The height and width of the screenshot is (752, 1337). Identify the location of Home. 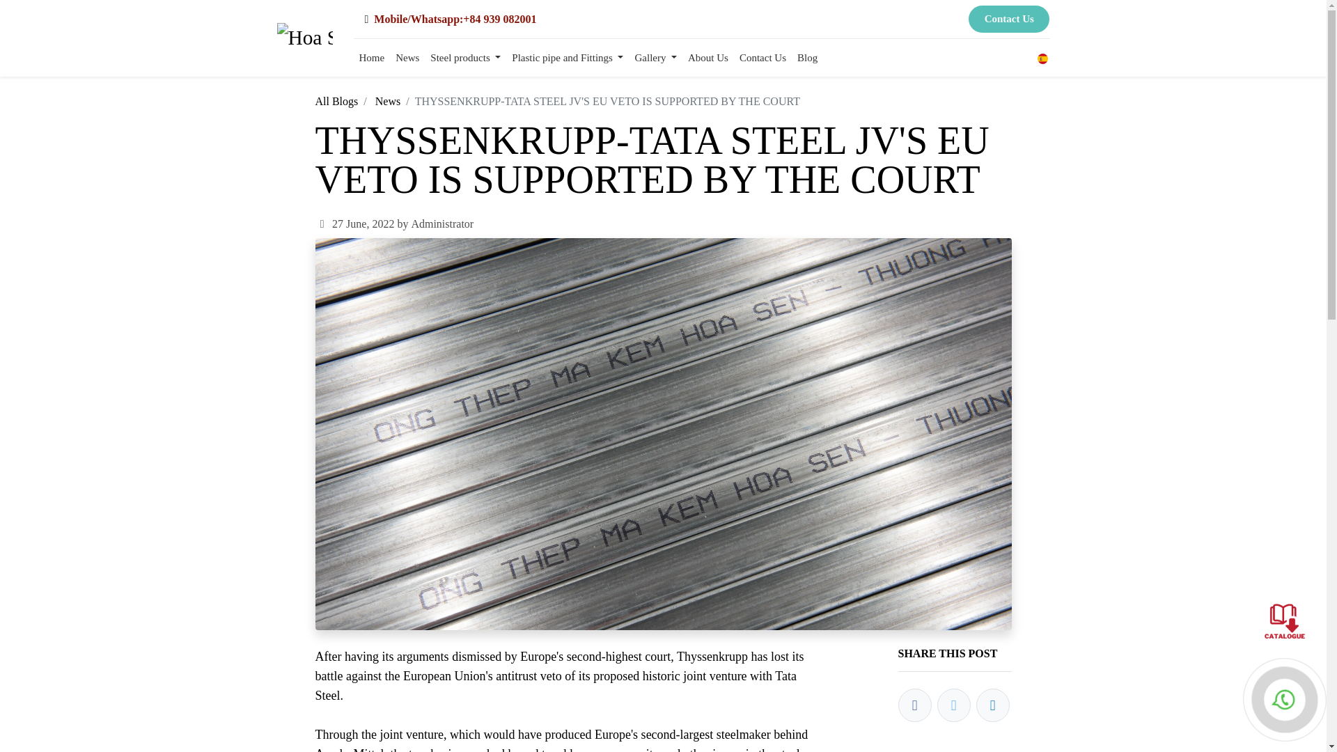
(372, 57).